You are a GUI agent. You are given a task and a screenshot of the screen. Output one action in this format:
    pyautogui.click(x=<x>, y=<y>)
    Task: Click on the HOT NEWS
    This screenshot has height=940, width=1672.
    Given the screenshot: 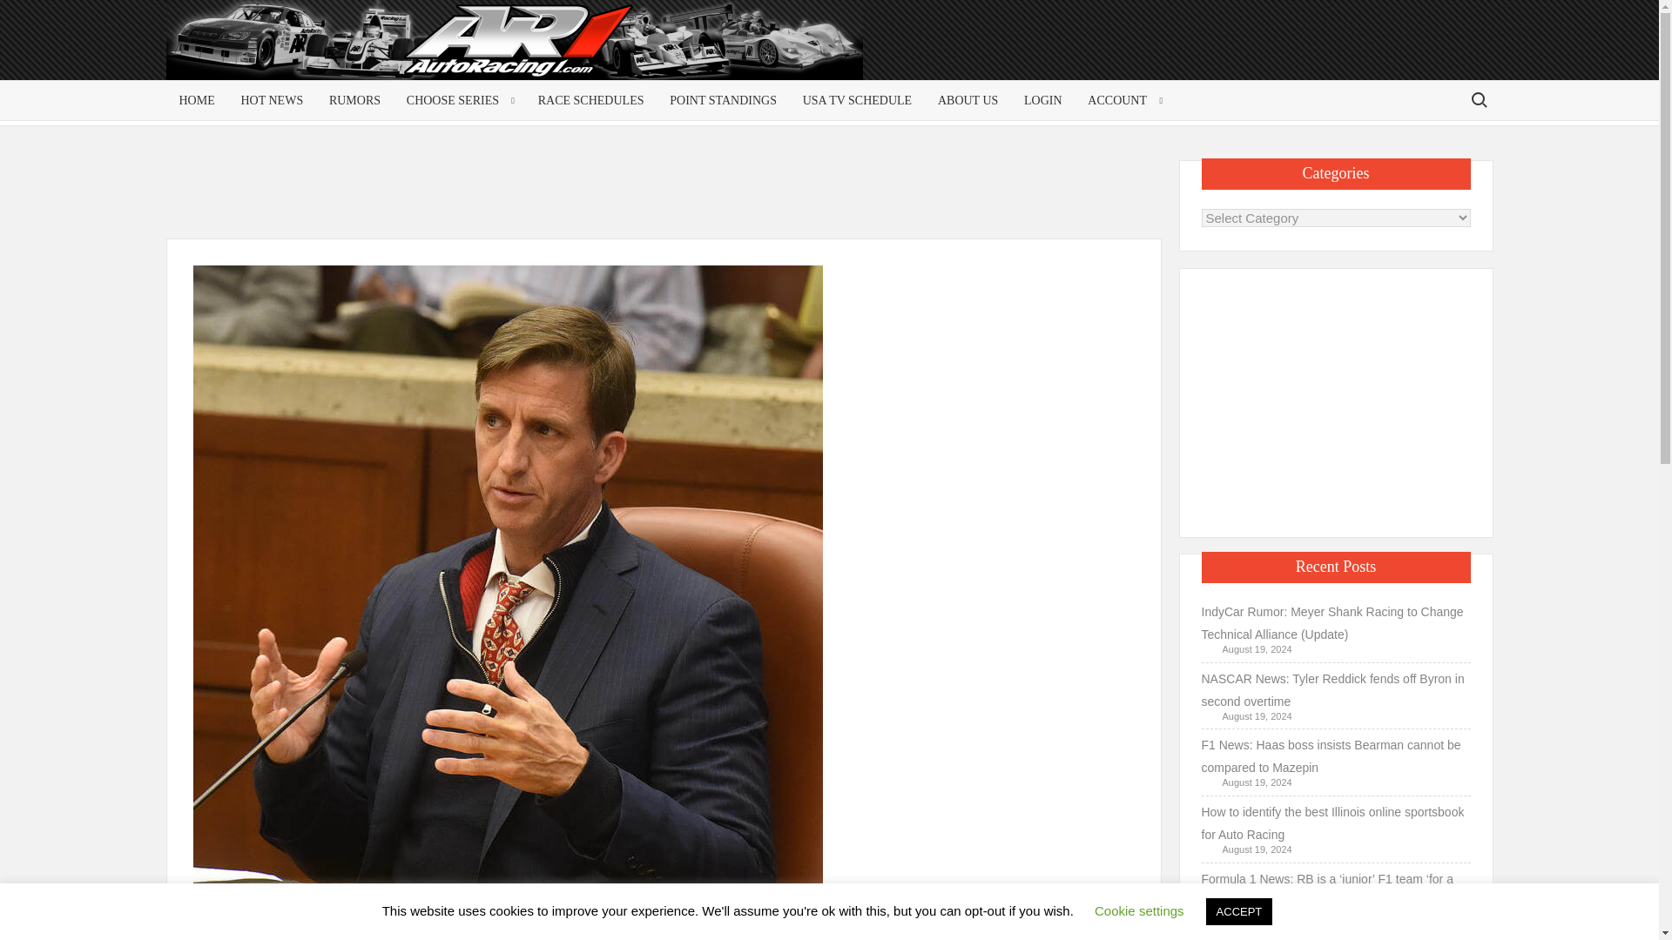 What is the action you would take?
    pyautogui.click(x=272, y=100)
    